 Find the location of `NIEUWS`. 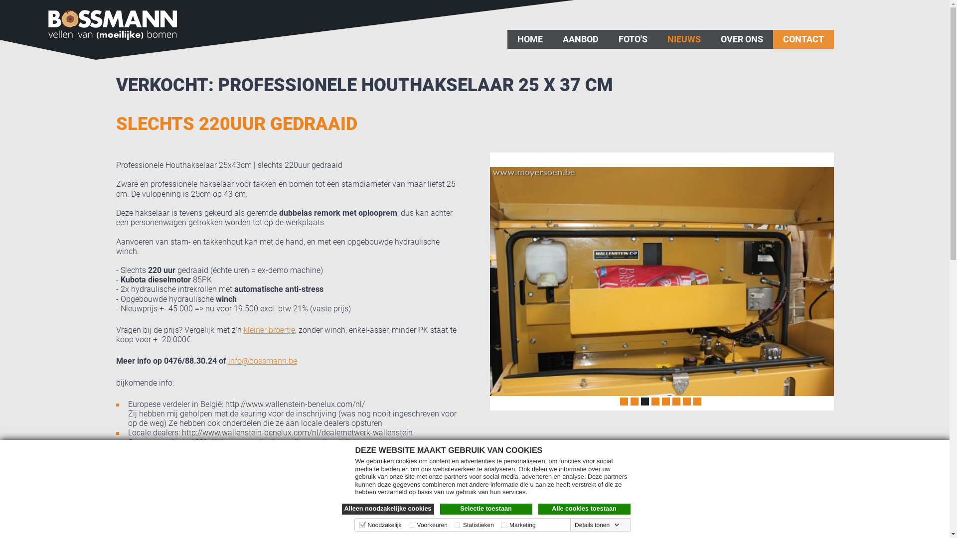

NIEUWS is located at coordinates (684, 39).